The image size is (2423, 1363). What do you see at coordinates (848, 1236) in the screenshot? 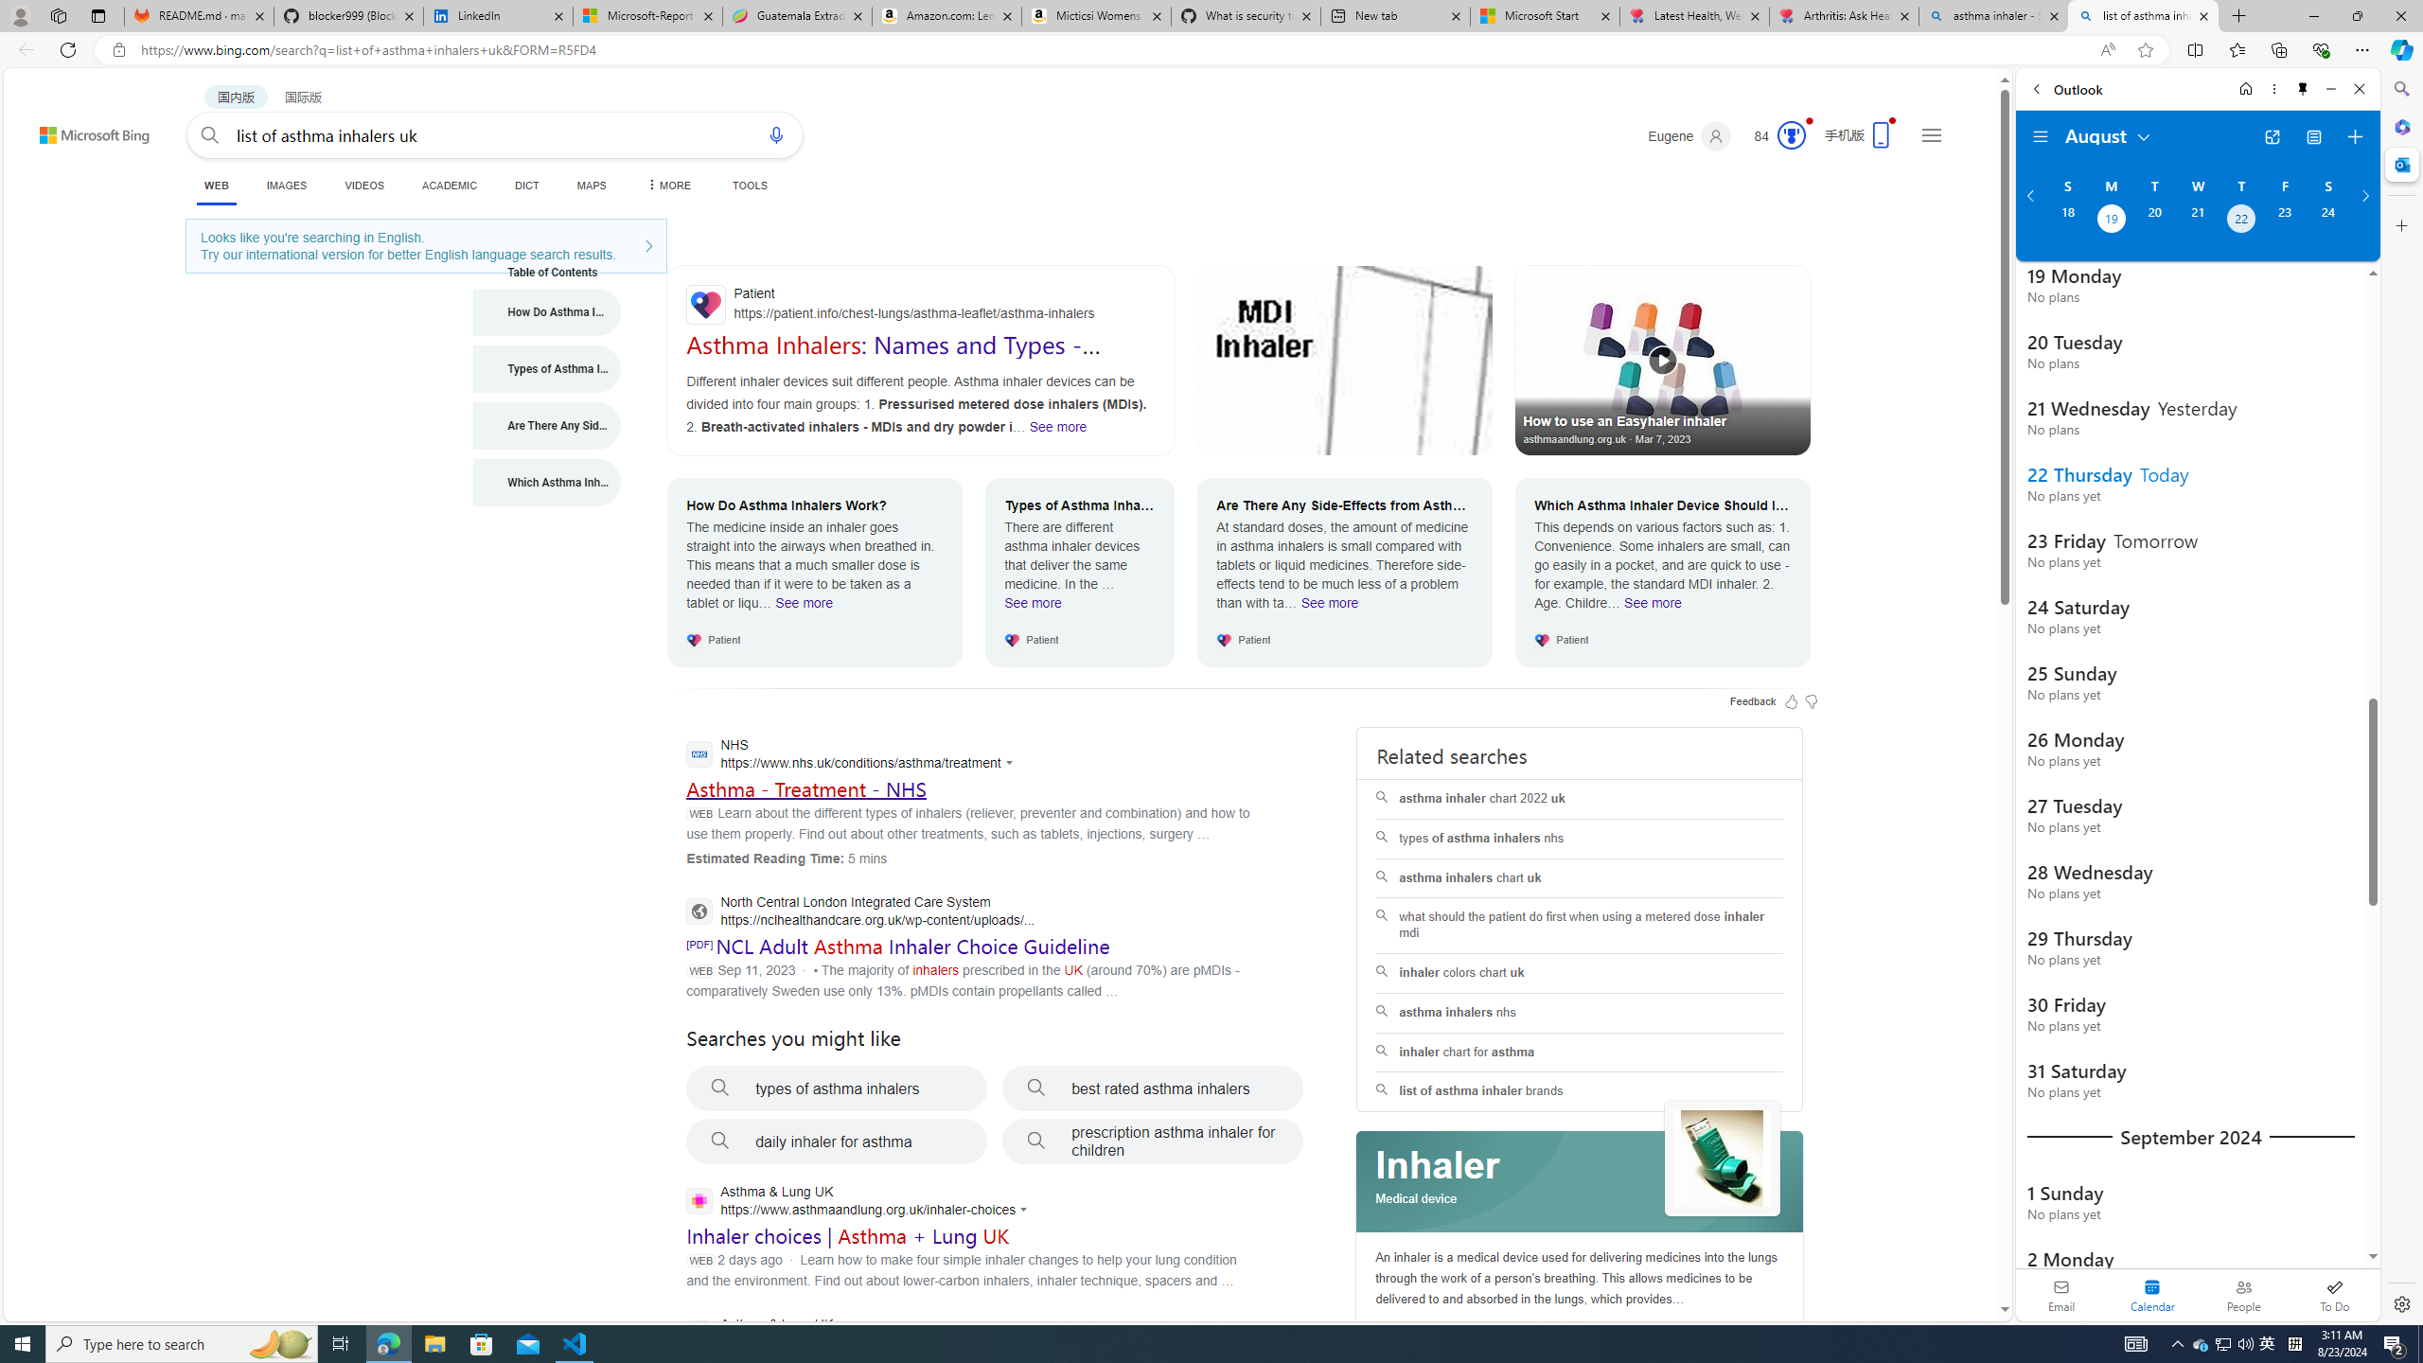
I see `Inhaler choices | Asthma + Lung UK` at bounding box center [848, 1236].